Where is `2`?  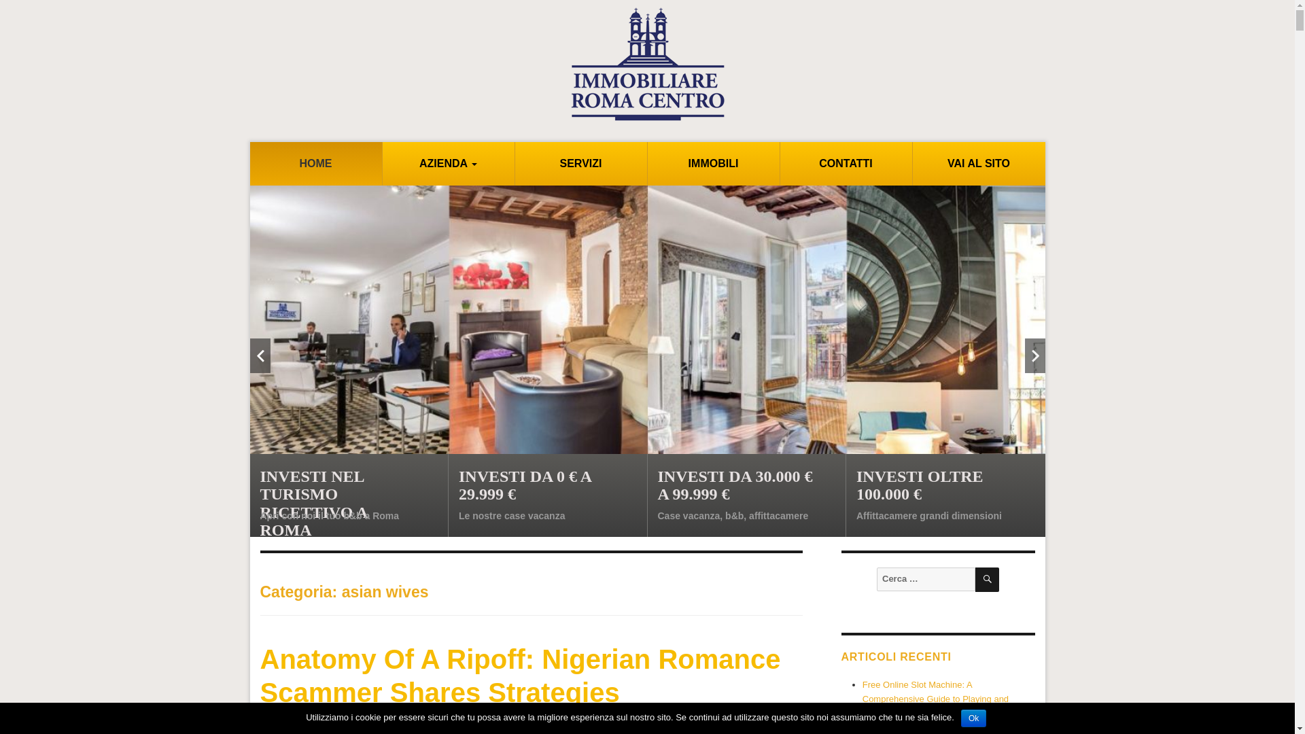 2 is located at coordinates (647, 510).